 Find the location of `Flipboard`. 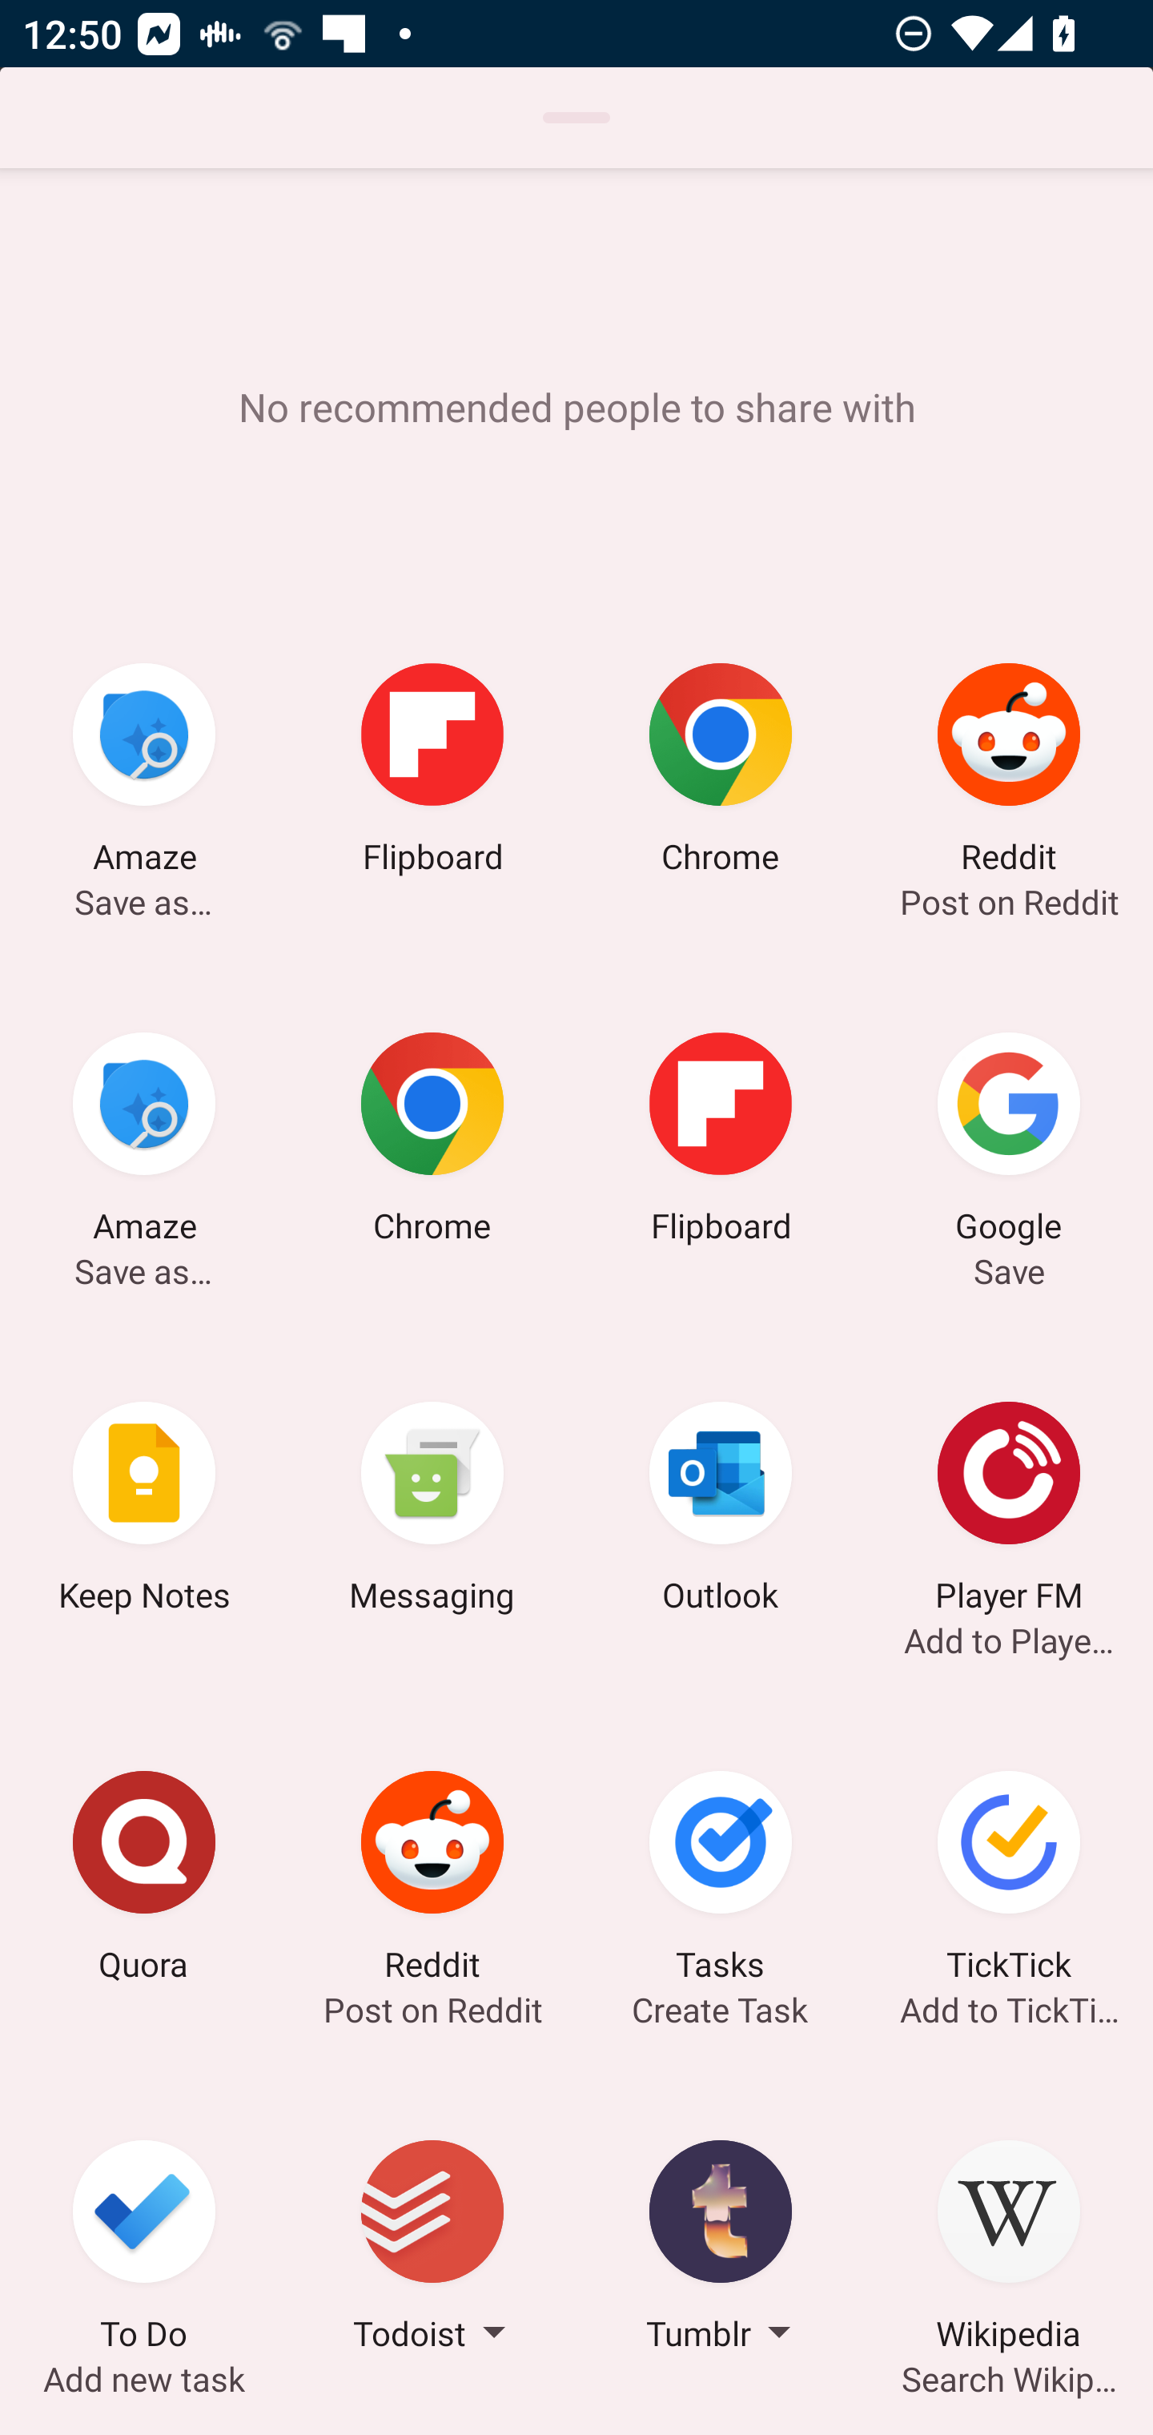

Flipboard is located at coordinates (432, 772).